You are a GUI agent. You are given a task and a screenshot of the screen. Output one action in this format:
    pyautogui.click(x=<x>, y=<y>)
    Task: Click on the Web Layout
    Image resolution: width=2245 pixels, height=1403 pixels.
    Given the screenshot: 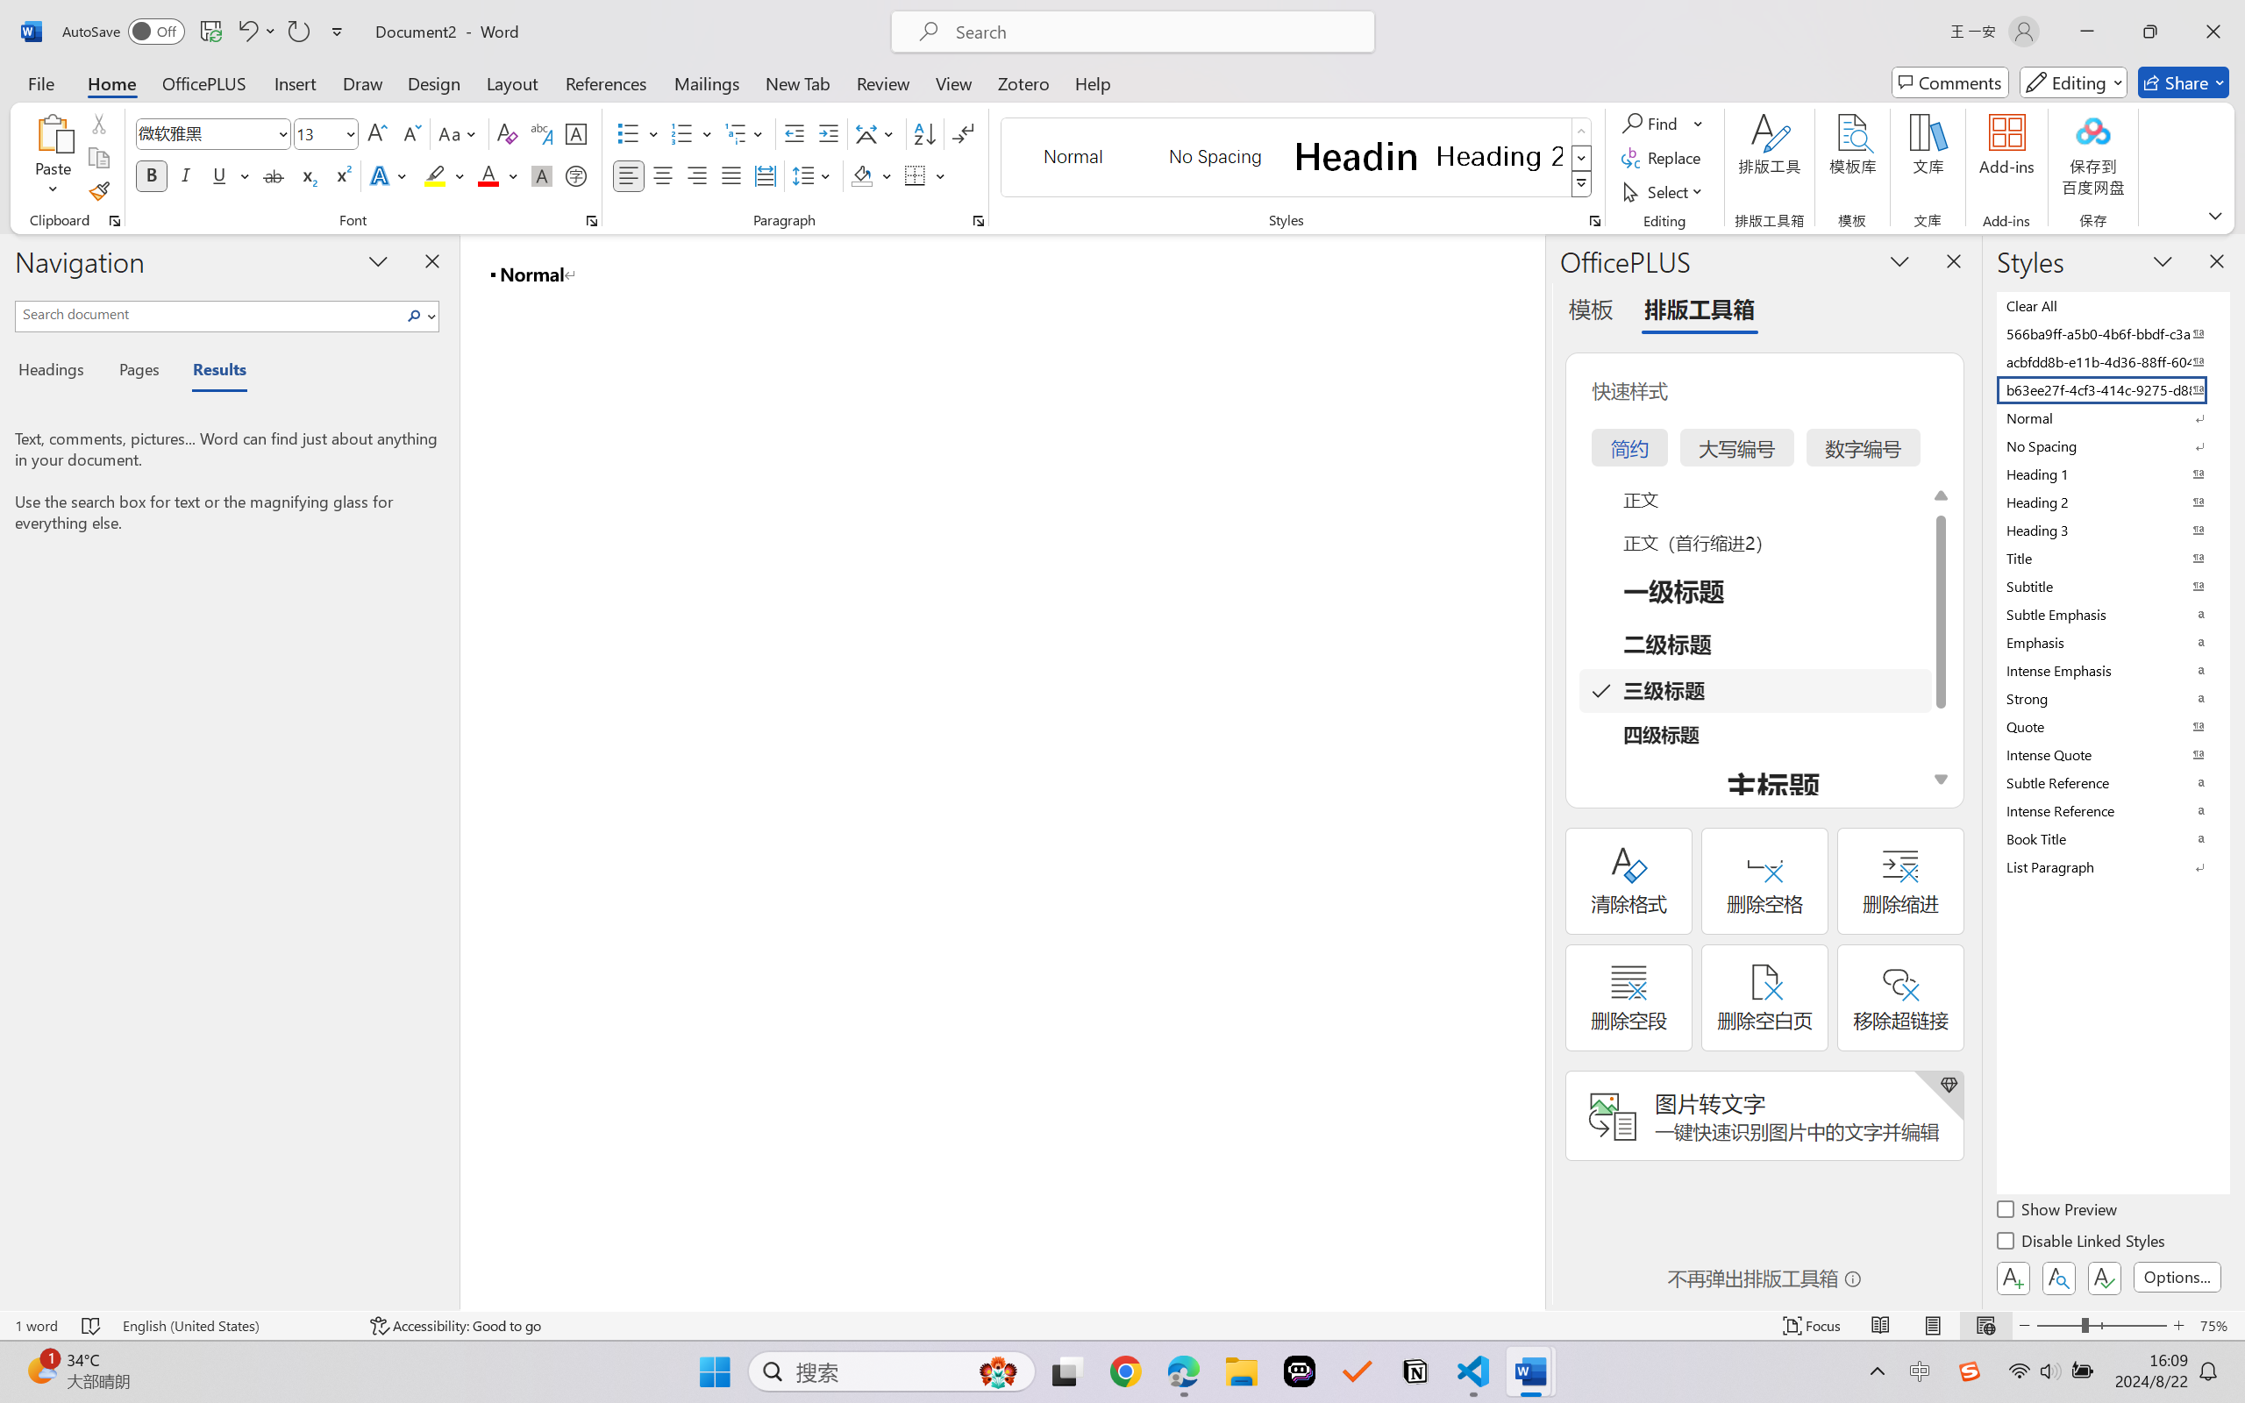 What is the action you would take?
    pyautogui.click(x=1985, y=1326)
    